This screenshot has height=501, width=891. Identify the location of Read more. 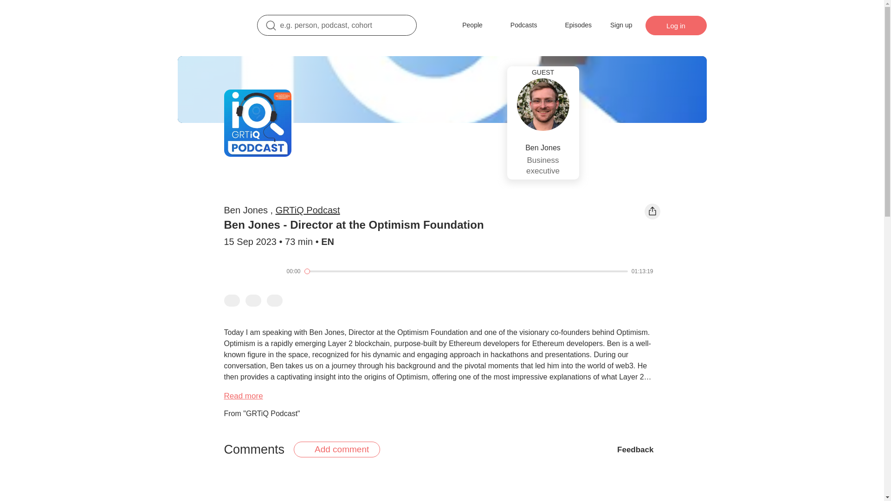
(243, 396).